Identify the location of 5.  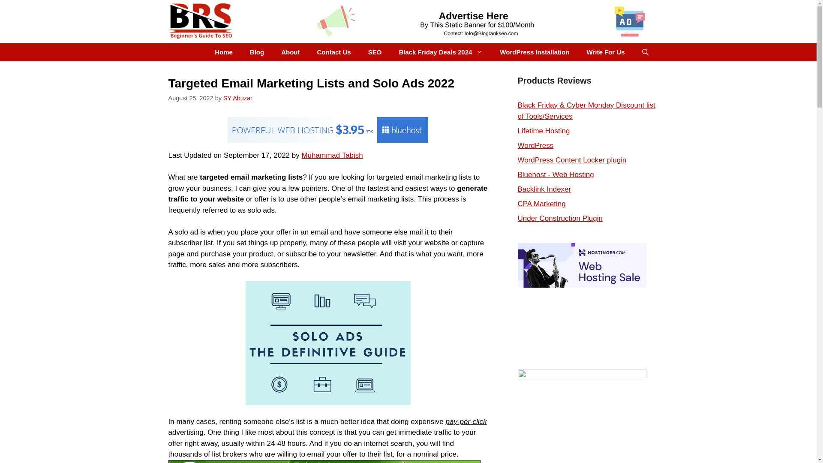
(638, 143).